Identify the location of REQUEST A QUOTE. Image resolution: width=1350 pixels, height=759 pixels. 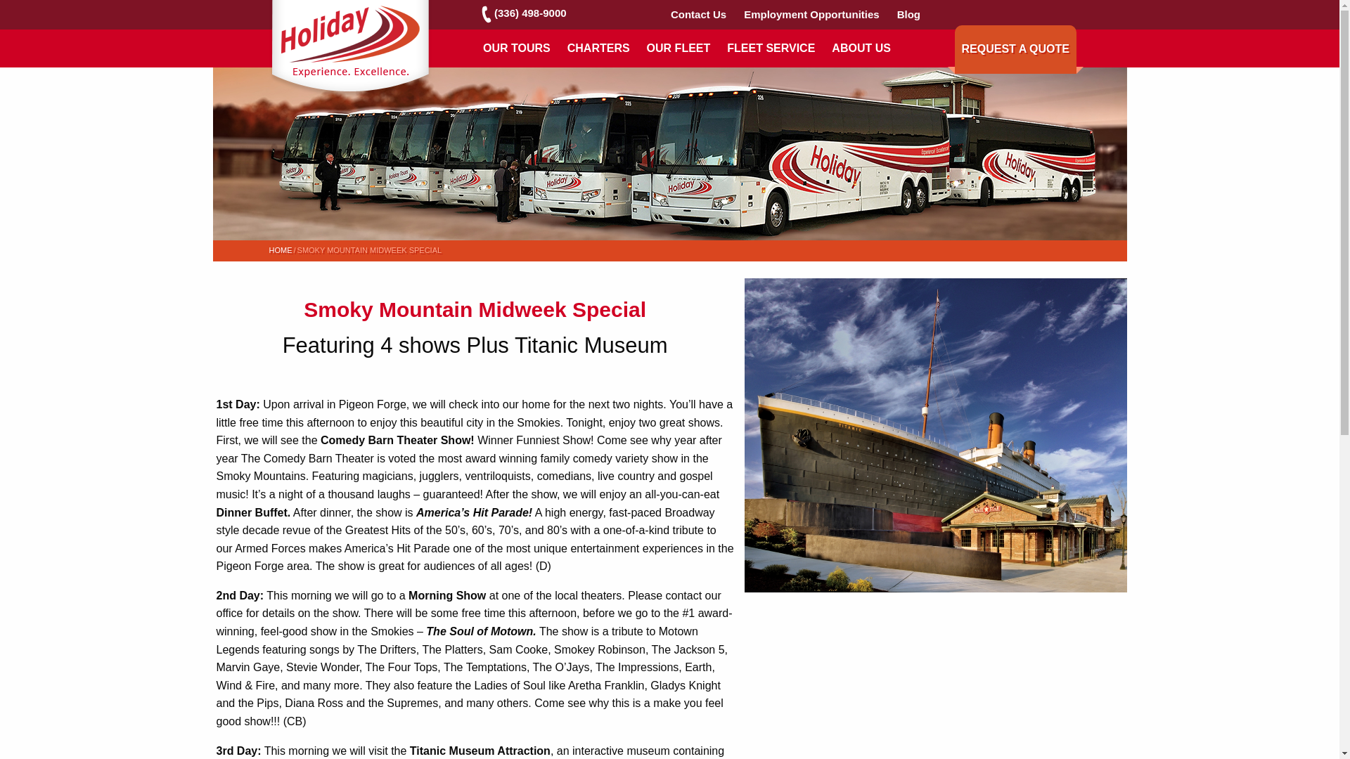
(1015, 49).